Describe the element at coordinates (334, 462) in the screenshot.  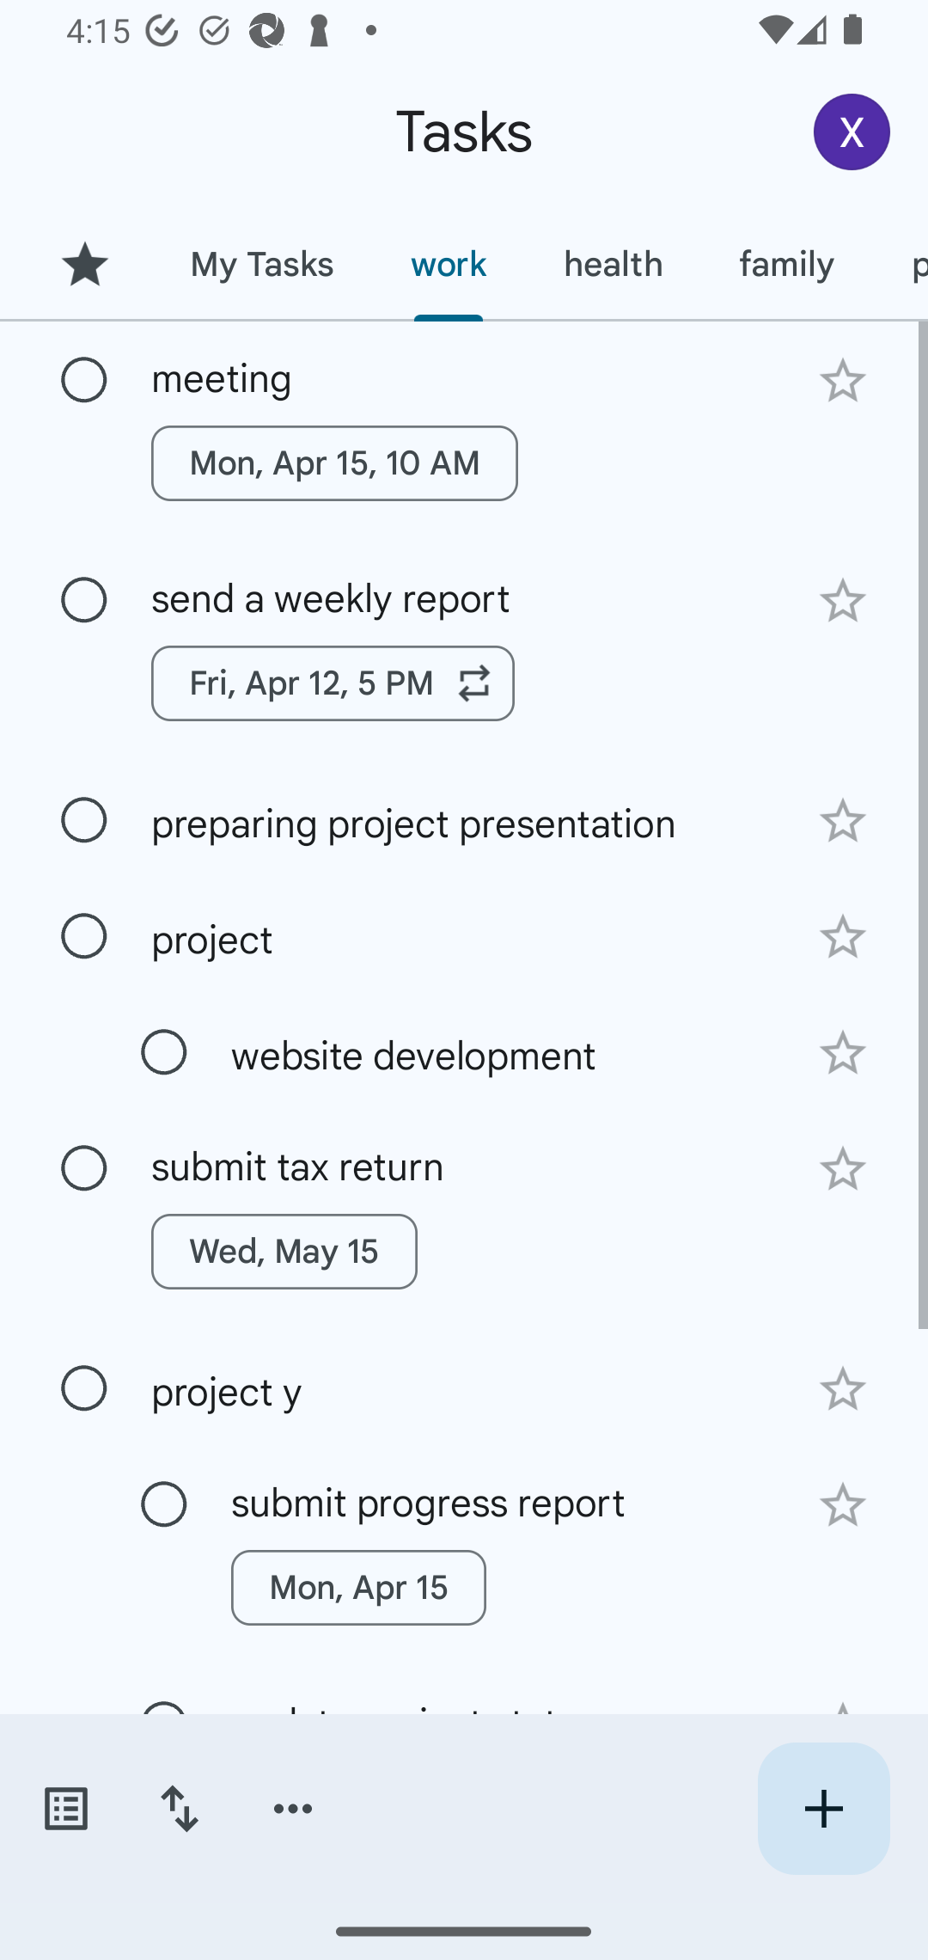
I see `Mon, Apr 15, 10 AM` at that location.